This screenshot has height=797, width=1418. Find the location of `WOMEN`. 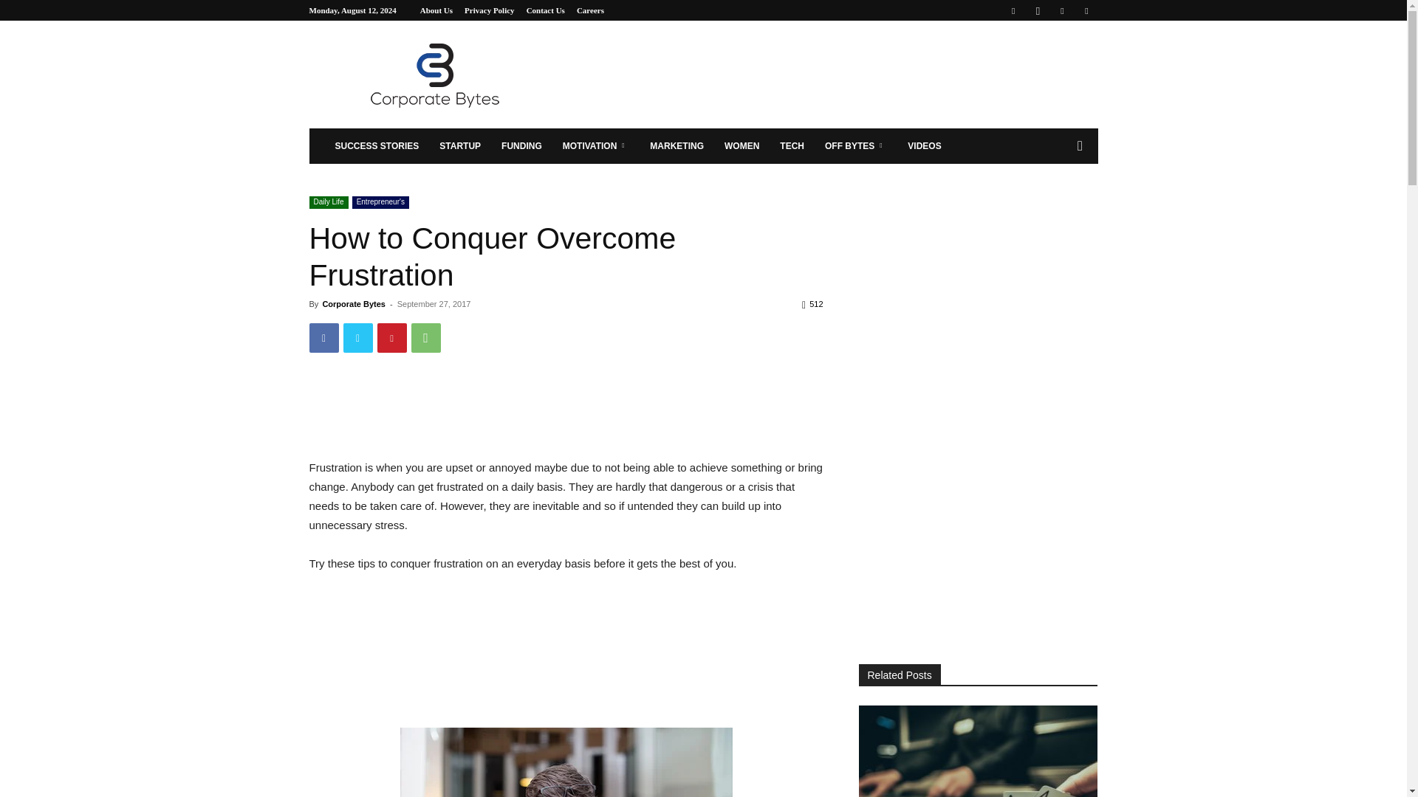

WOMEN is located at coordinates (741, 146).